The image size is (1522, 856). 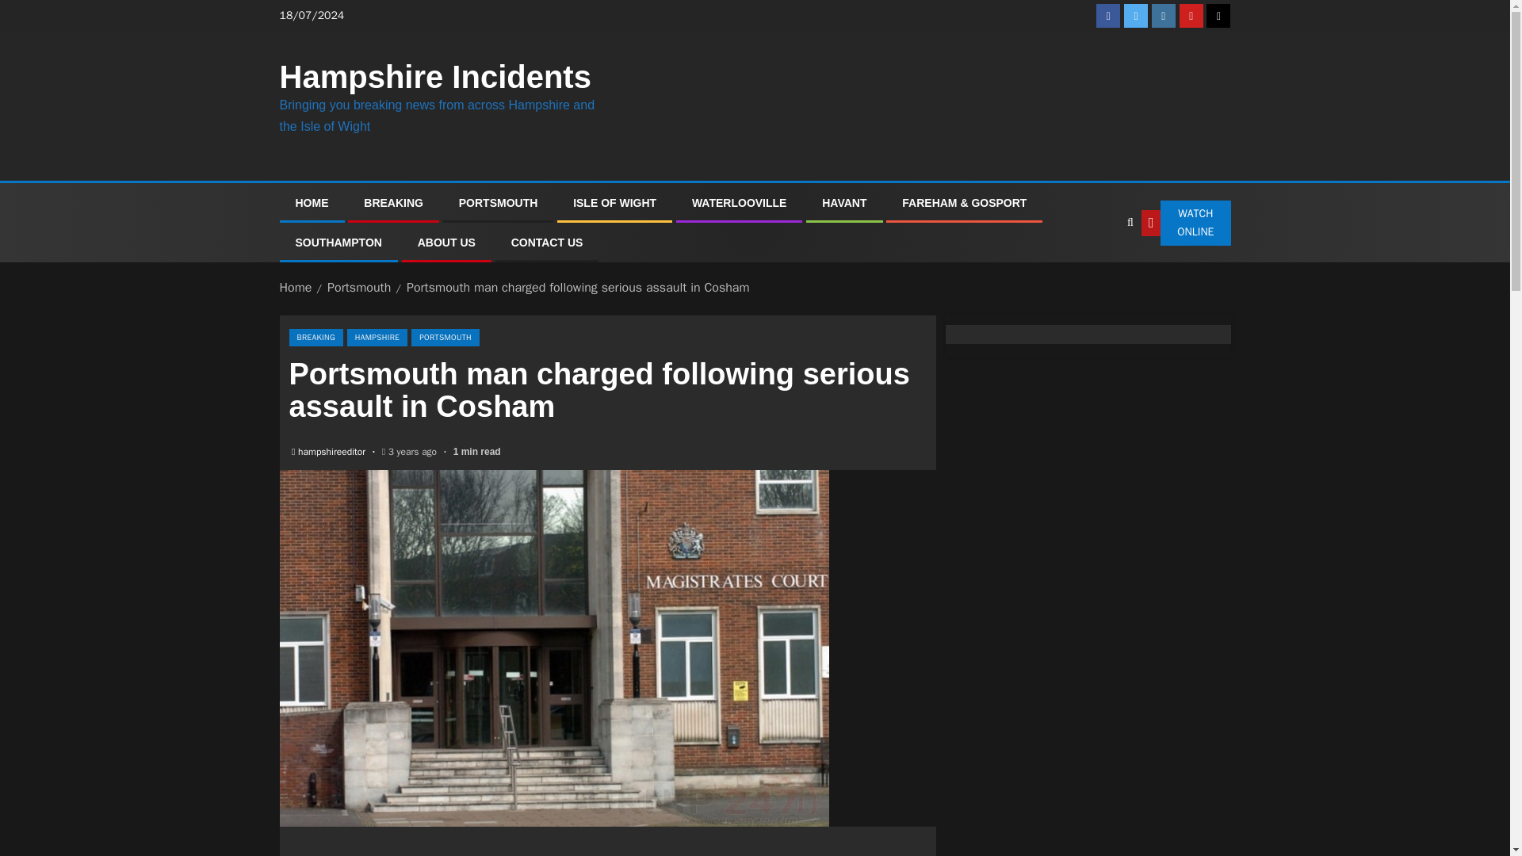 What do you see at coordinates (547, 243) in the screenshot?
I see `CONTACT US` at bounding box center [547, 243].